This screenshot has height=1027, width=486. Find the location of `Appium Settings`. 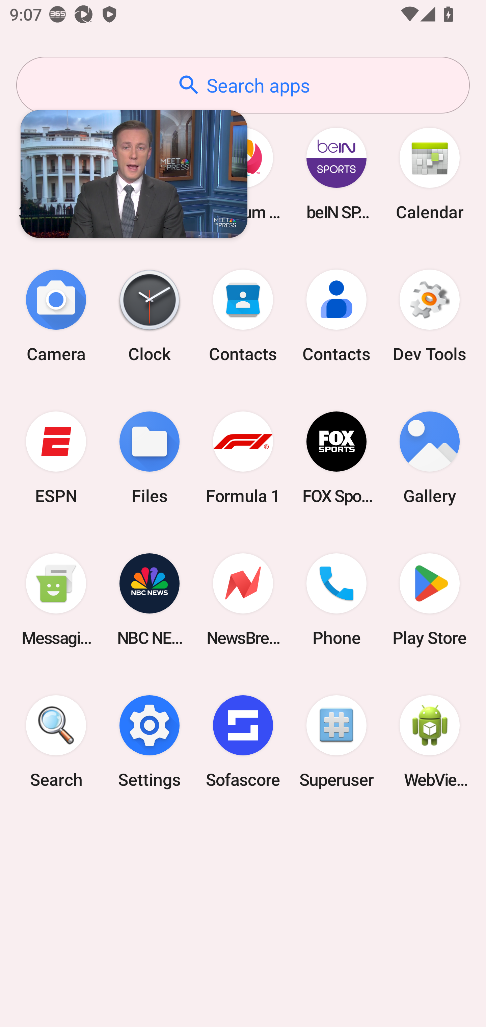

Appium Settings is located at coordinates (243, 174).